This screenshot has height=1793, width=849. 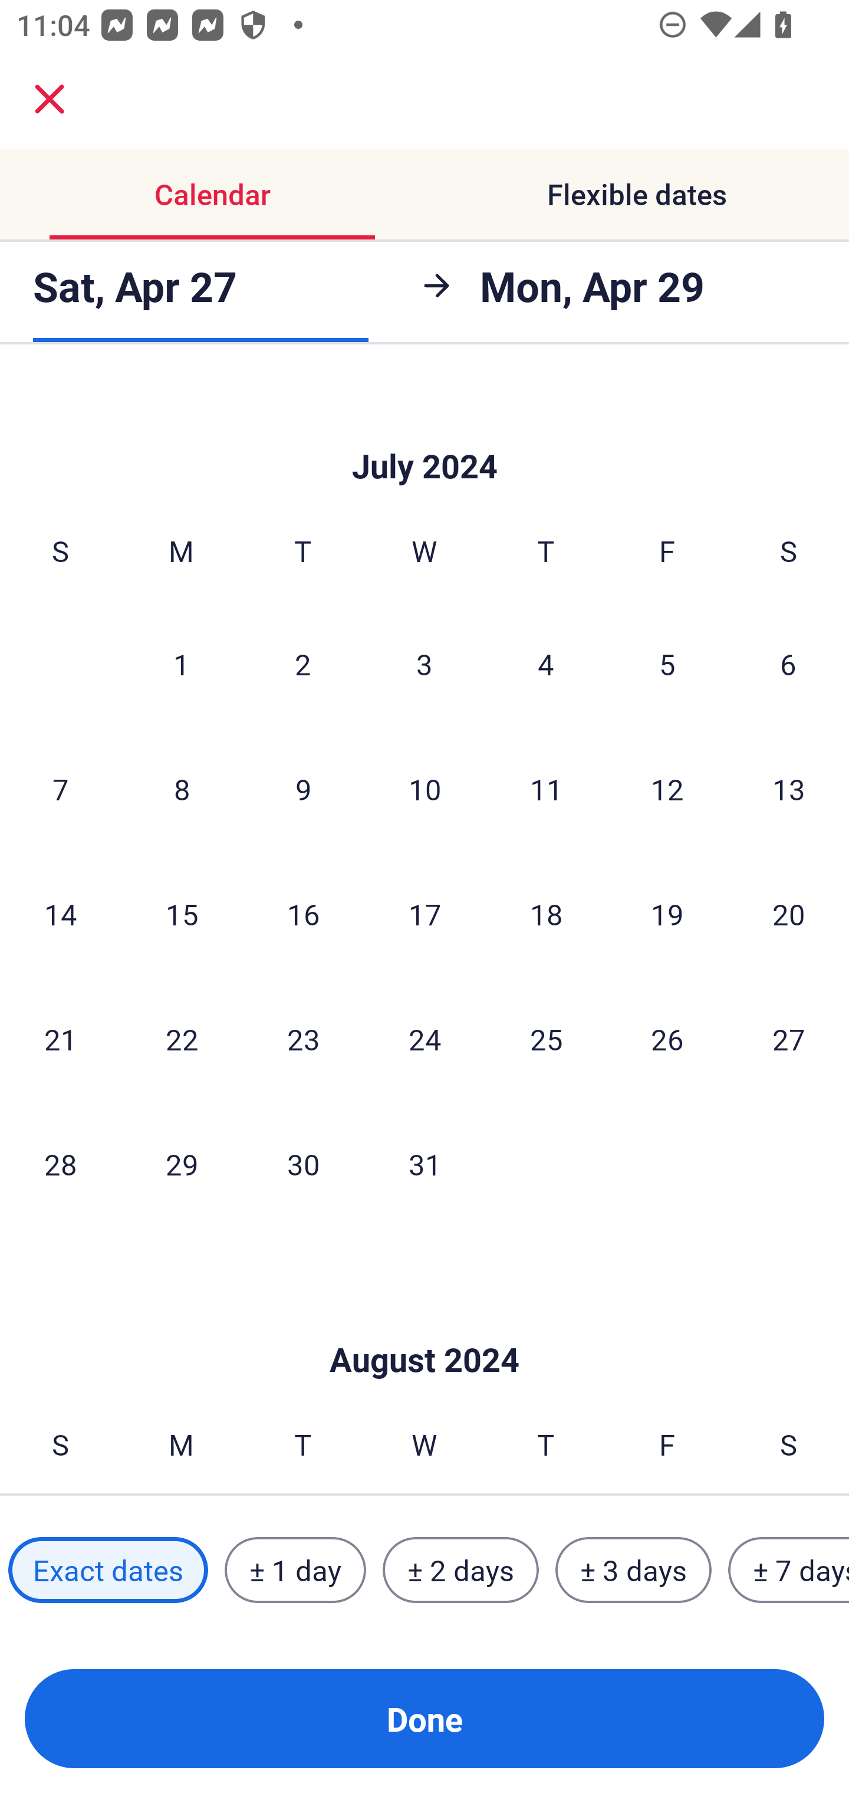 I want to click on 29 Monday, July 29, 2024, so click(x=182, y=1163).